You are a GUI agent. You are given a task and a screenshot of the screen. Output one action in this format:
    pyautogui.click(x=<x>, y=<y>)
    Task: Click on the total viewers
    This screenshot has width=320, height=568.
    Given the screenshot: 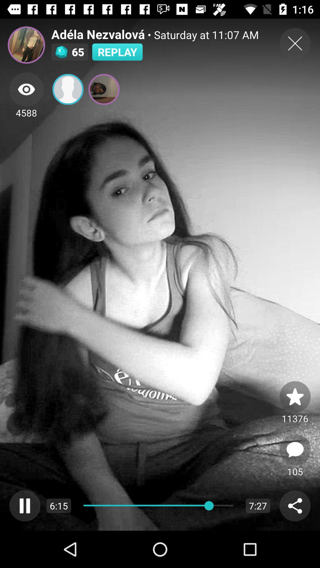 What is the action you would take?
    pyautogui.click(x=26, y=89)
    